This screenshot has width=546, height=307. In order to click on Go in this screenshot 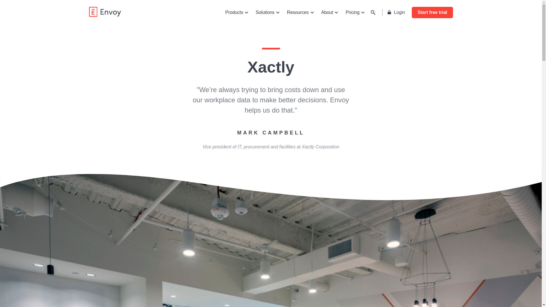, I will do `click(326, 14)`.